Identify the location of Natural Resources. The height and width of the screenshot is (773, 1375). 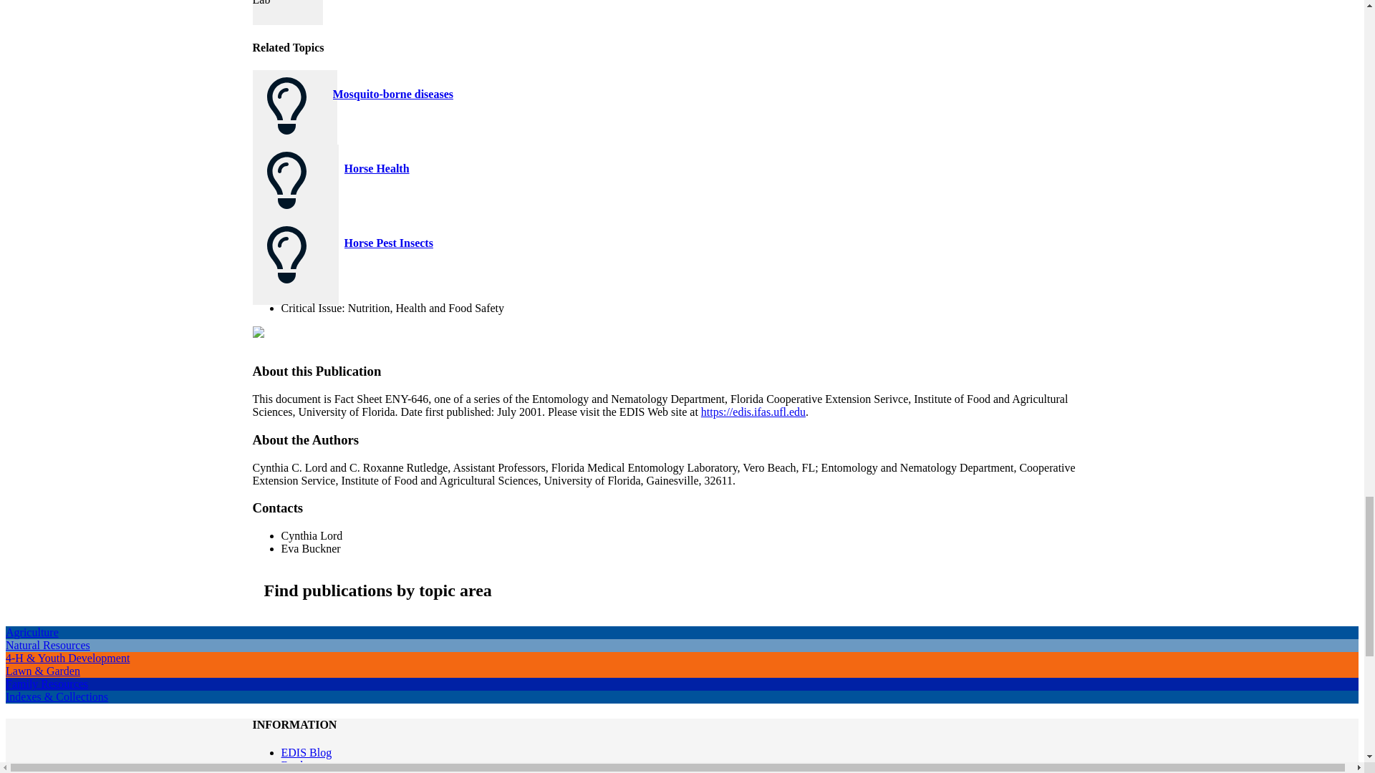
(47, 646).